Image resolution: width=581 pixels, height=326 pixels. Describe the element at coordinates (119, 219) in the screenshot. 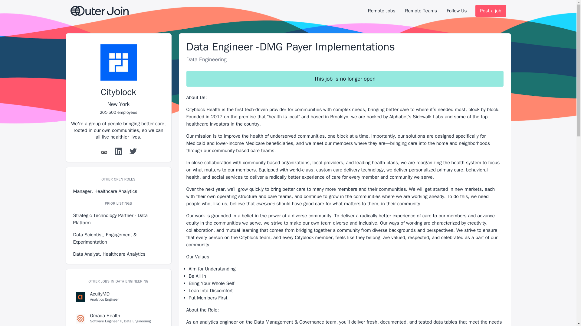

I see `Strategic Technology Partner - Data Platform` at that location.